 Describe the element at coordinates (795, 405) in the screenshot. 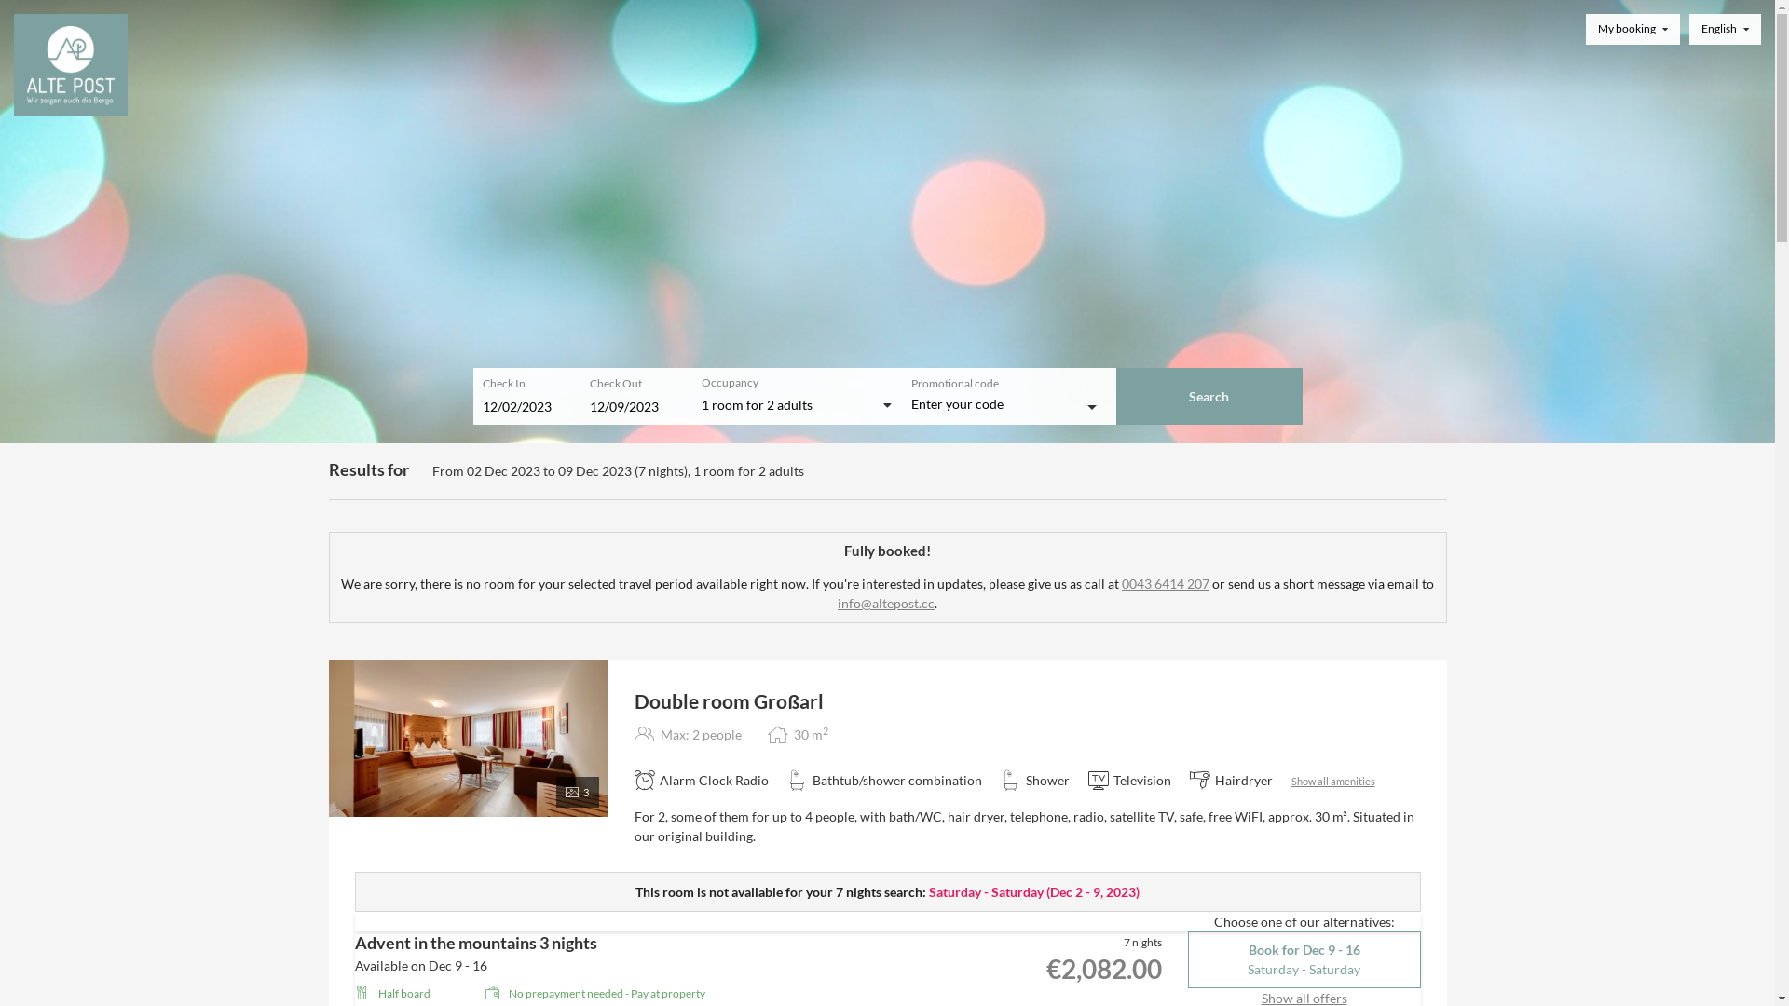

I see `1 room for 2 adults` at that location.